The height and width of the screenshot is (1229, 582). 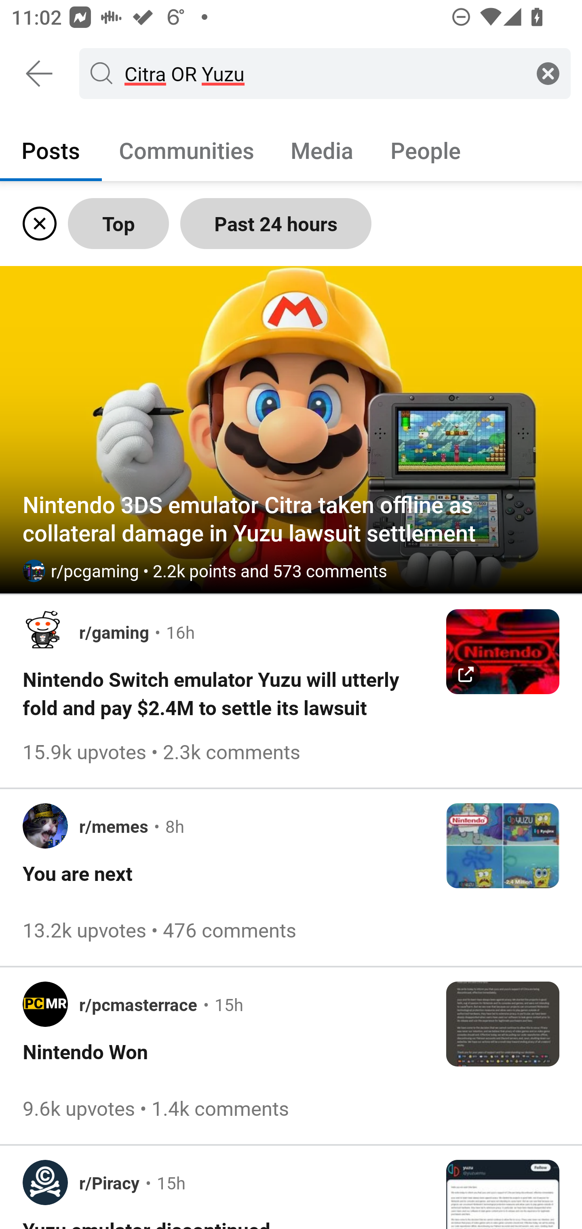 I want to click on Clear search, so click(x=548, y=73).